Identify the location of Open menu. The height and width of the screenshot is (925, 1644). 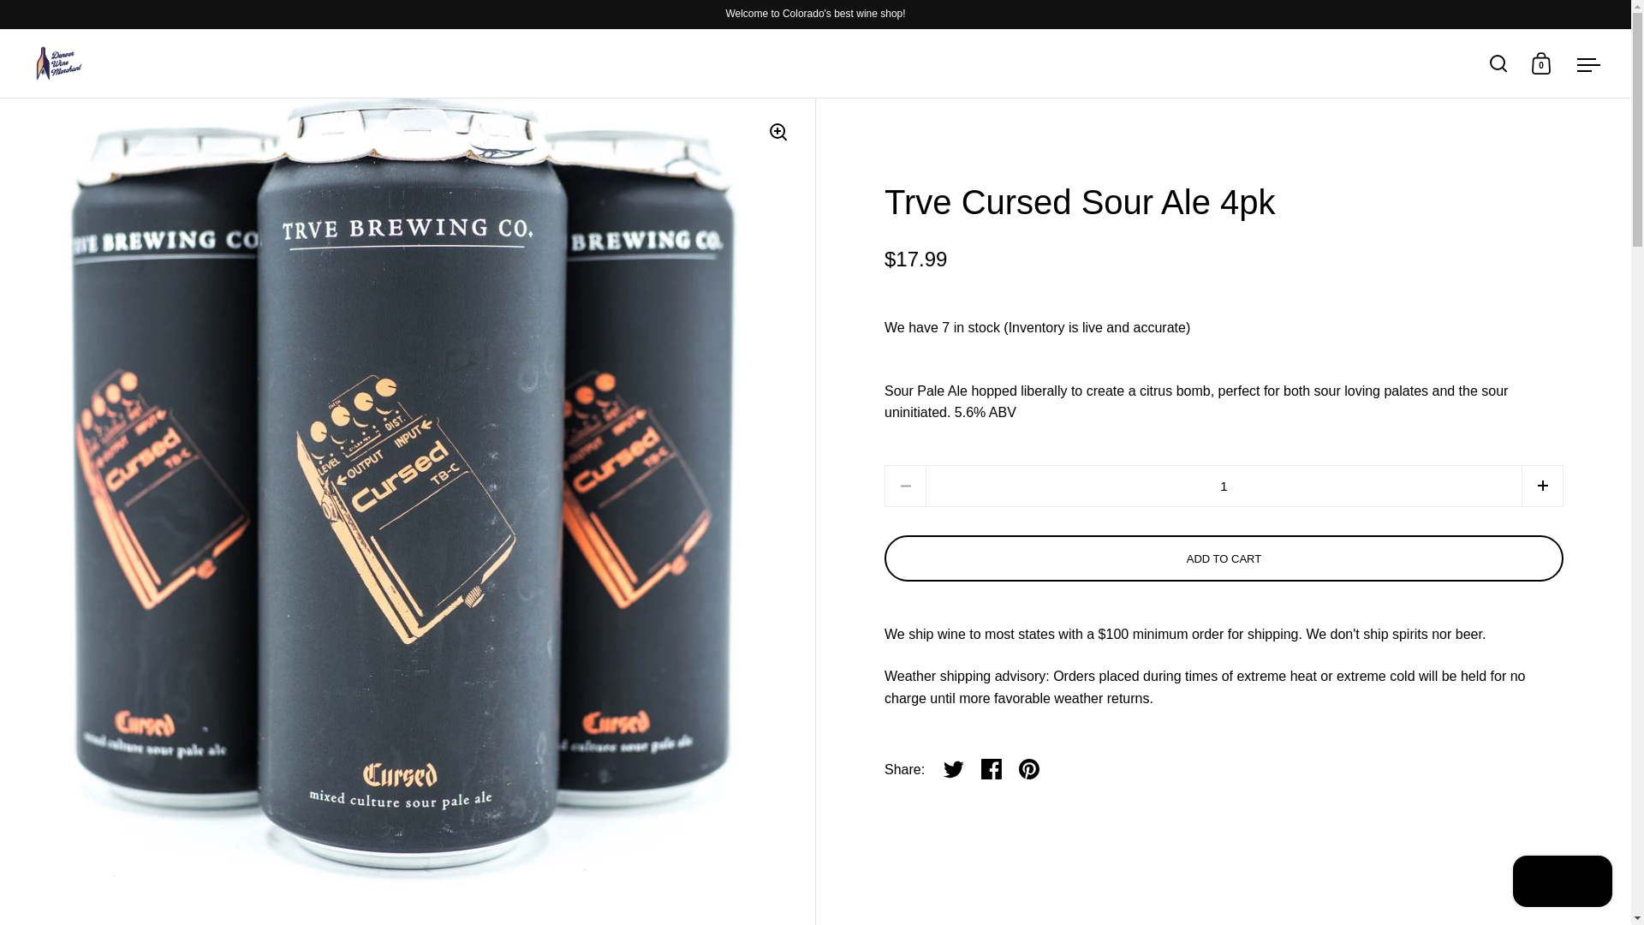
(1588, 63).